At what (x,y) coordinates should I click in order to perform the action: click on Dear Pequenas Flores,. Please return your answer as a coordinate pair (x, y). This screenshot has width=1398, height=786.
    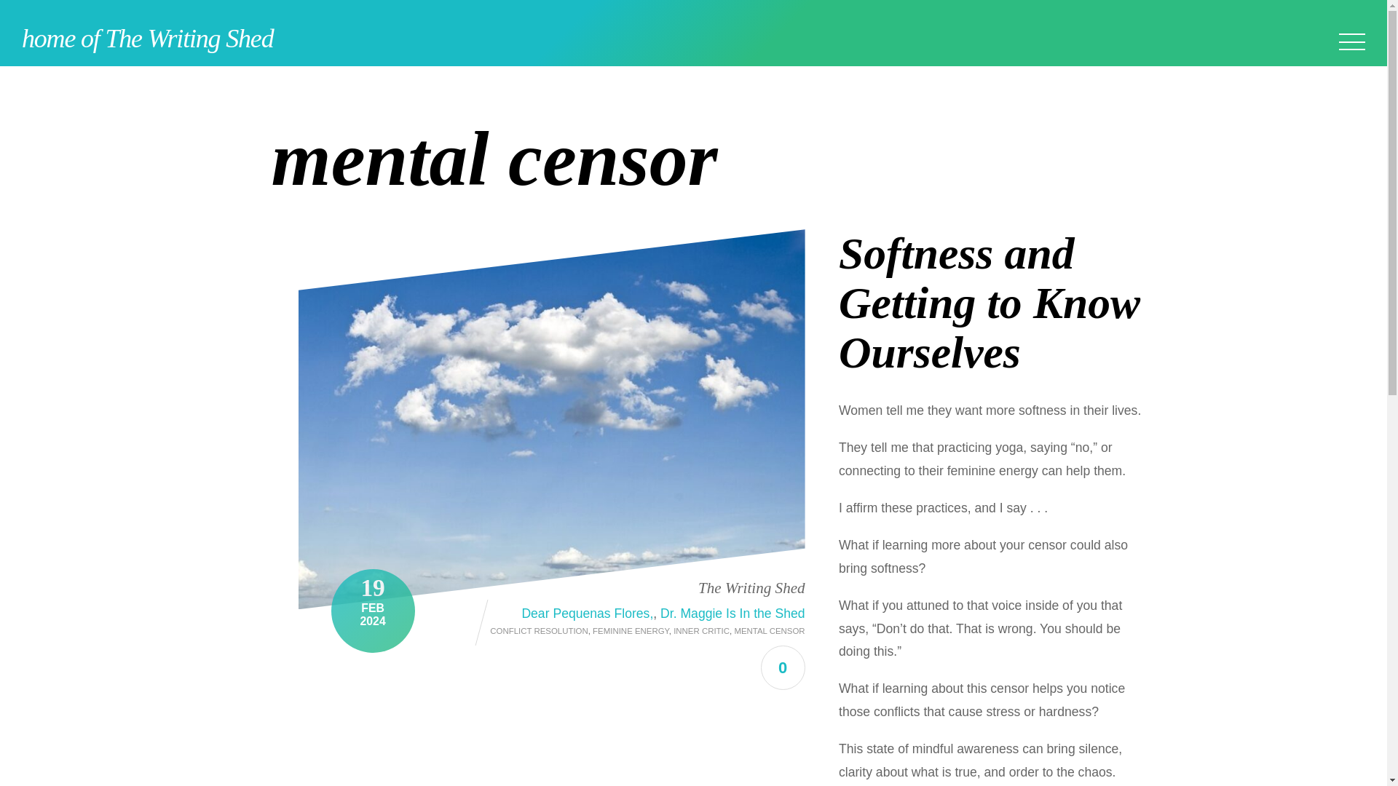
    Looking at the image, I should click on (587, 613).